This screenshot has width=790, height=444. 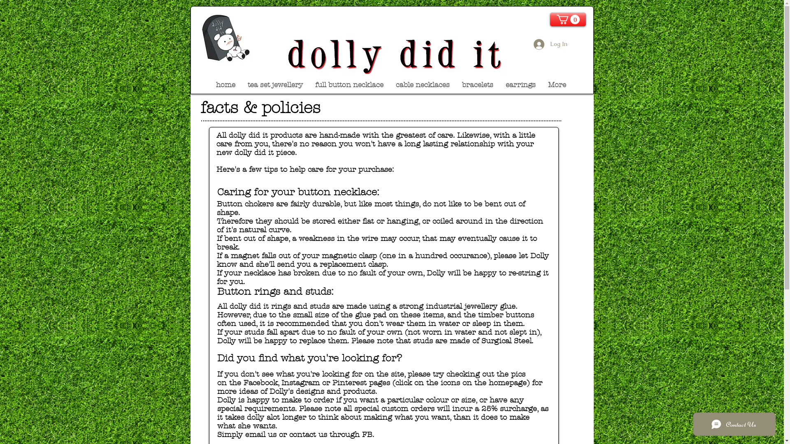 I want to click on full button necklace, so click(x=349, y=84).